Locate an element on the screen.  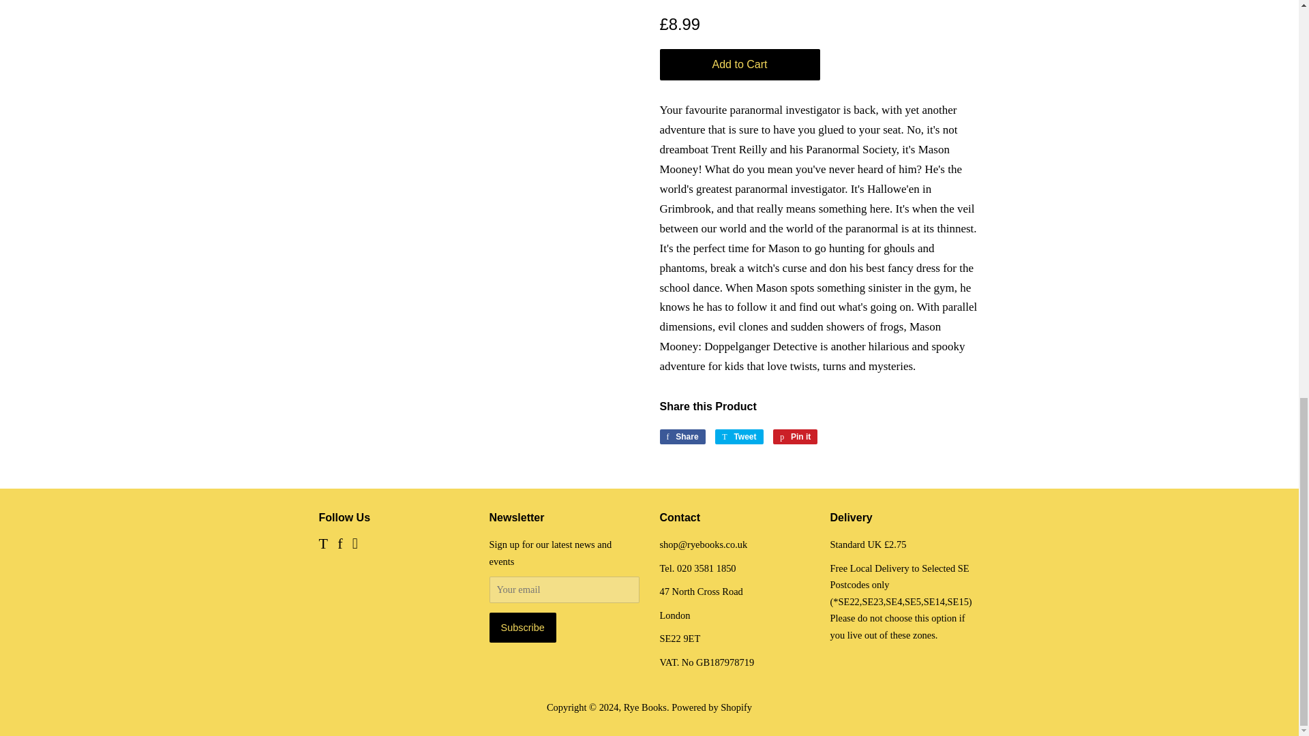
Subscribe is located at coordinates (523, 627).